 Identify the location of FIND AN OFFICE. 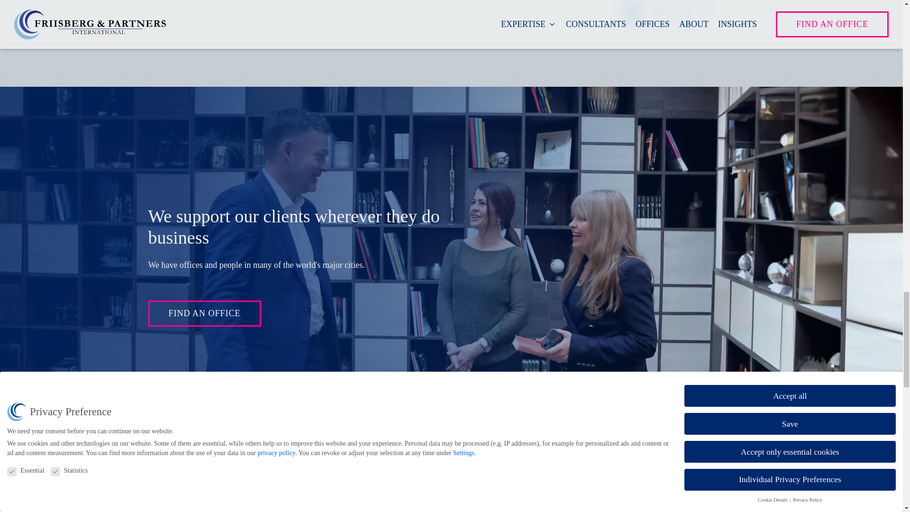
(204, 313).